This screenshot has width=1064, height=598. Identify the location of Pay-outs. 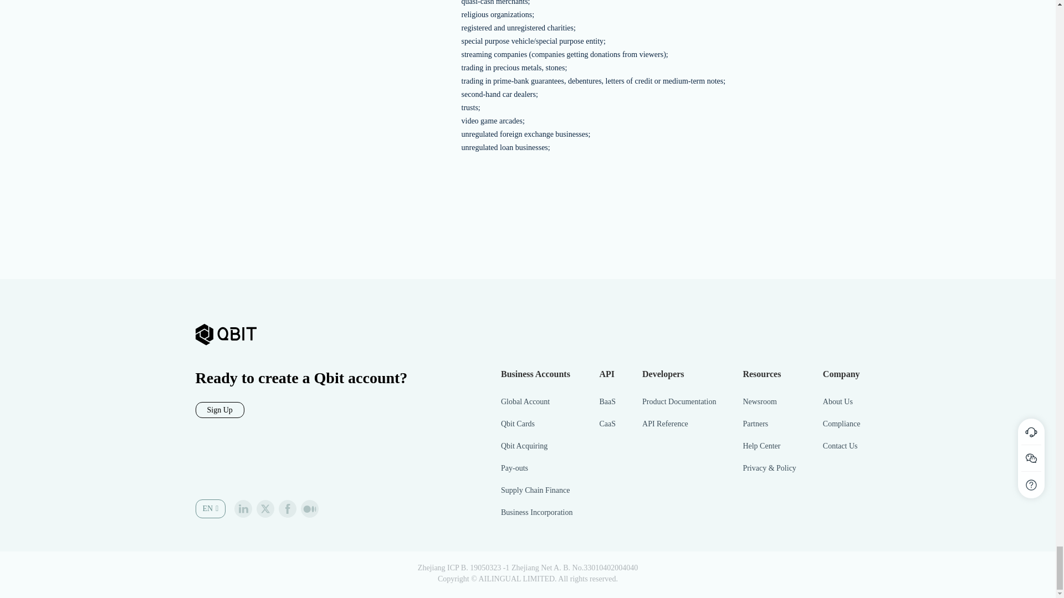
(536, 468).